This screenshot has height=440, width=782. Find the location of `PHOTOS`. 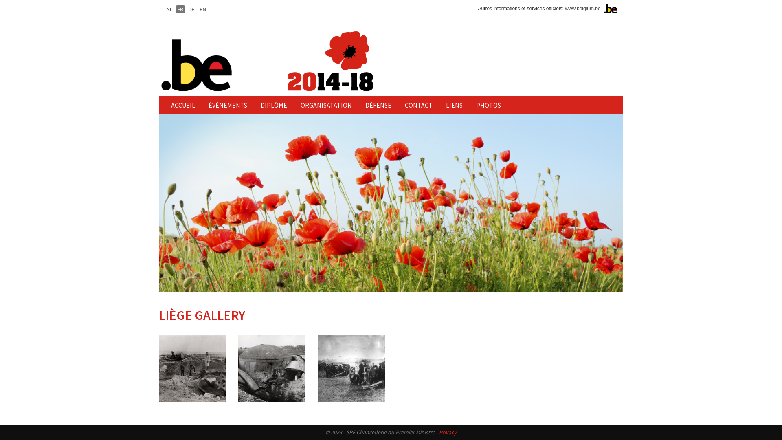

PHOTOS is located at coordinates (489, 105).